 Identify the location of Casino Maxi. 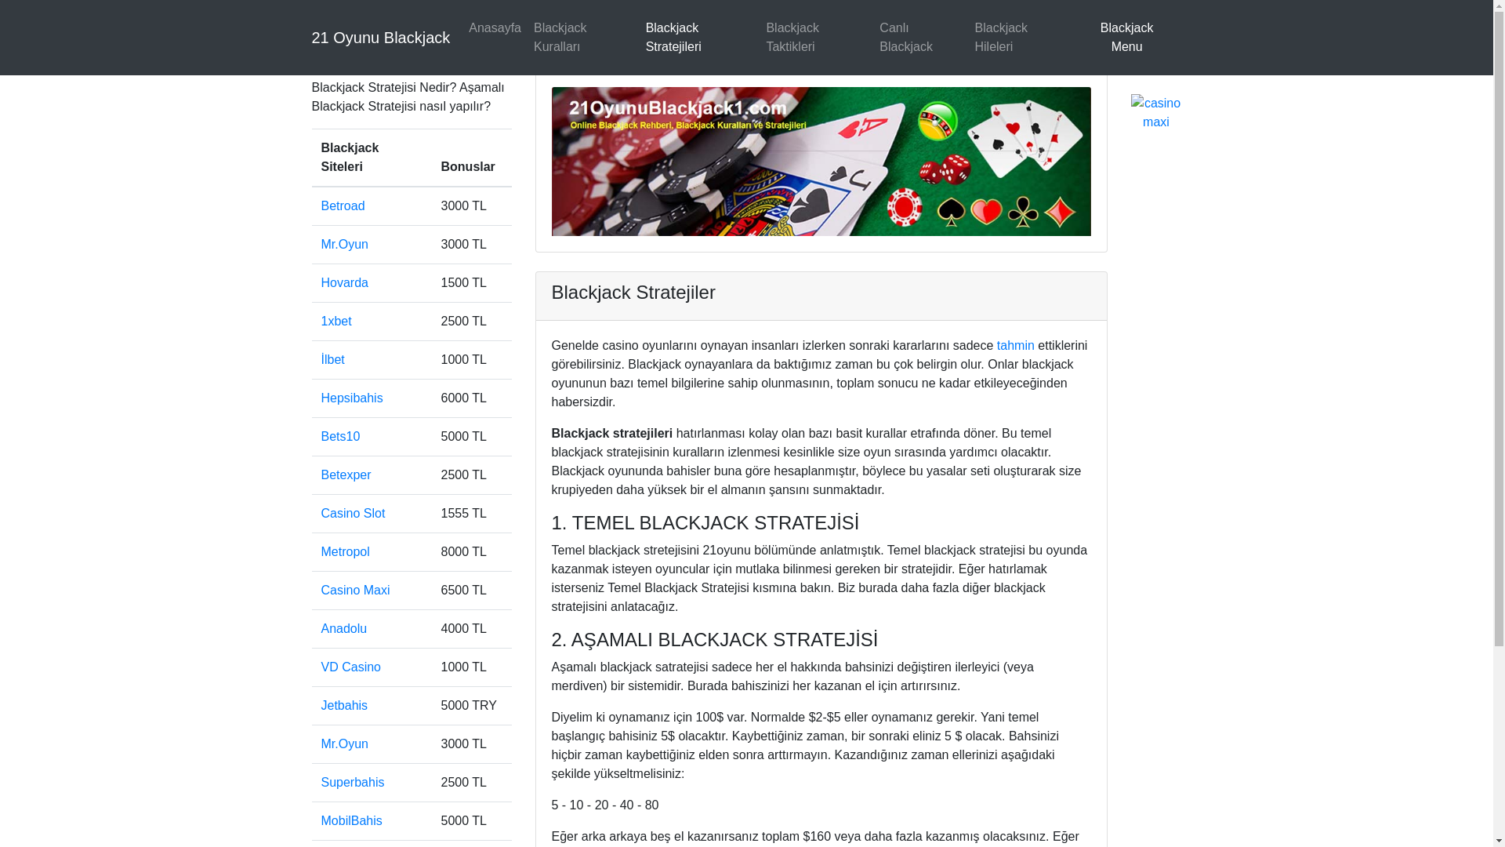
(356, 590).